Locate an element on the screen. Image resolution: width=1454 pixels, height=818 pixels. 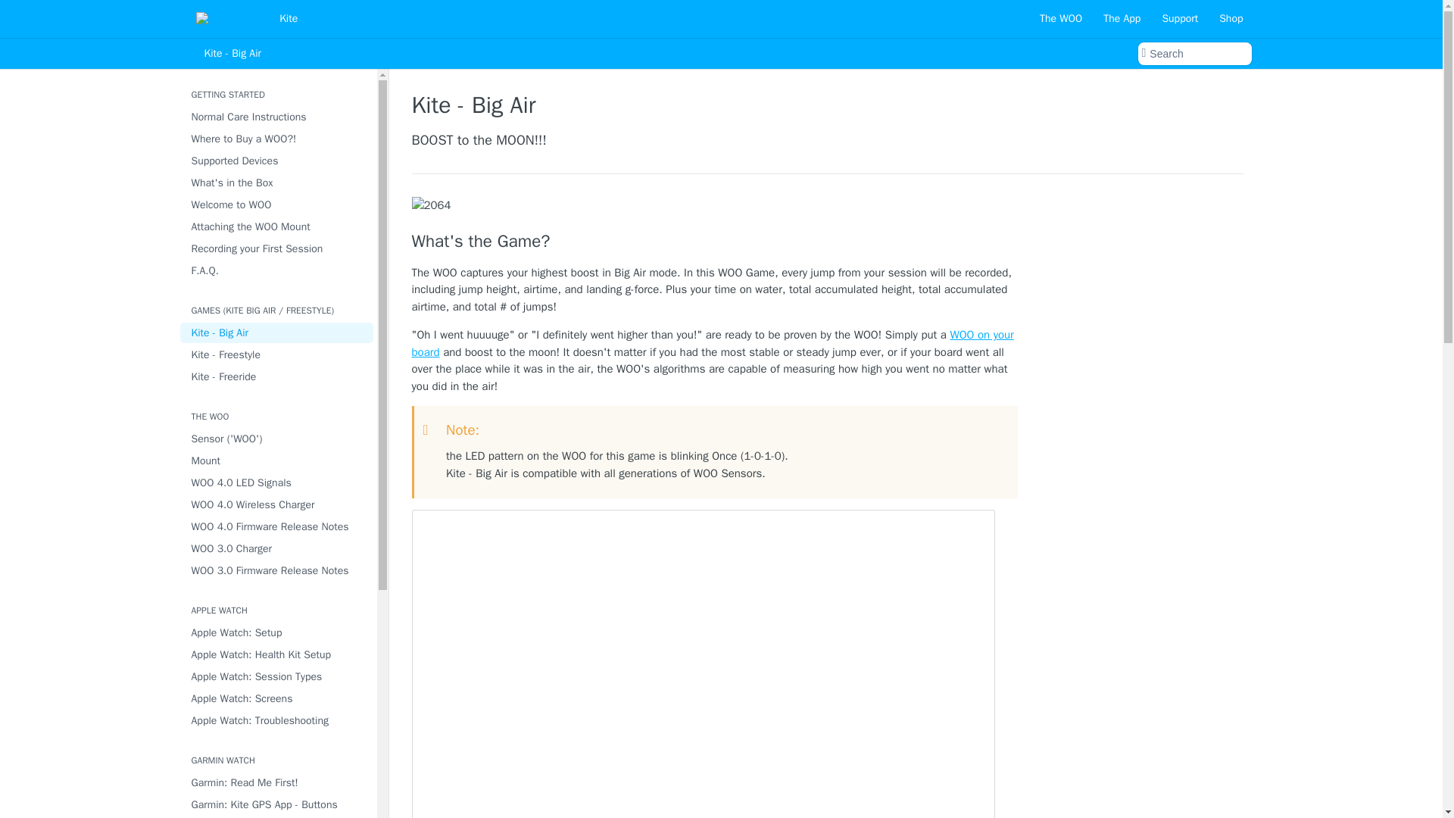
WOO 4.0 LED Signals is located at coordinates (277, 483).